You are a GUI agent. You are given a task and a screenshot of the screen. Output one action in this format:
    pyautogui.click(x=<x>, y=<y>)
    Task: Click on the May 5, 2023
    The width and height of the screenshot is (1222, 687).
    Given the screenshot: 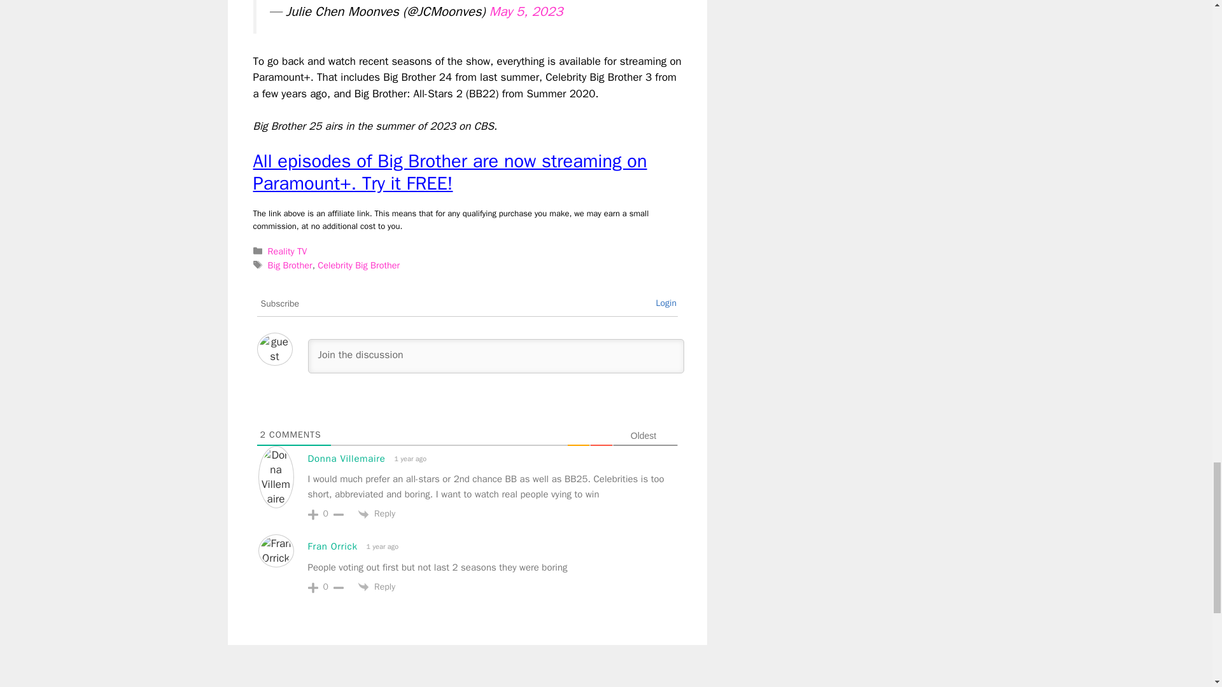 What is the action you would take?
    pyautogui.click(x=526, y=11)
    